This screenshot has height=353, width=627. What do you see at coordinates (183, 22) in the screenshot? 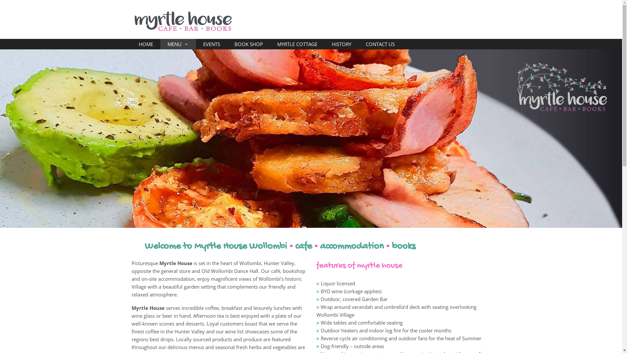
I see `Myrtle House` at bounding box center [183, 22].